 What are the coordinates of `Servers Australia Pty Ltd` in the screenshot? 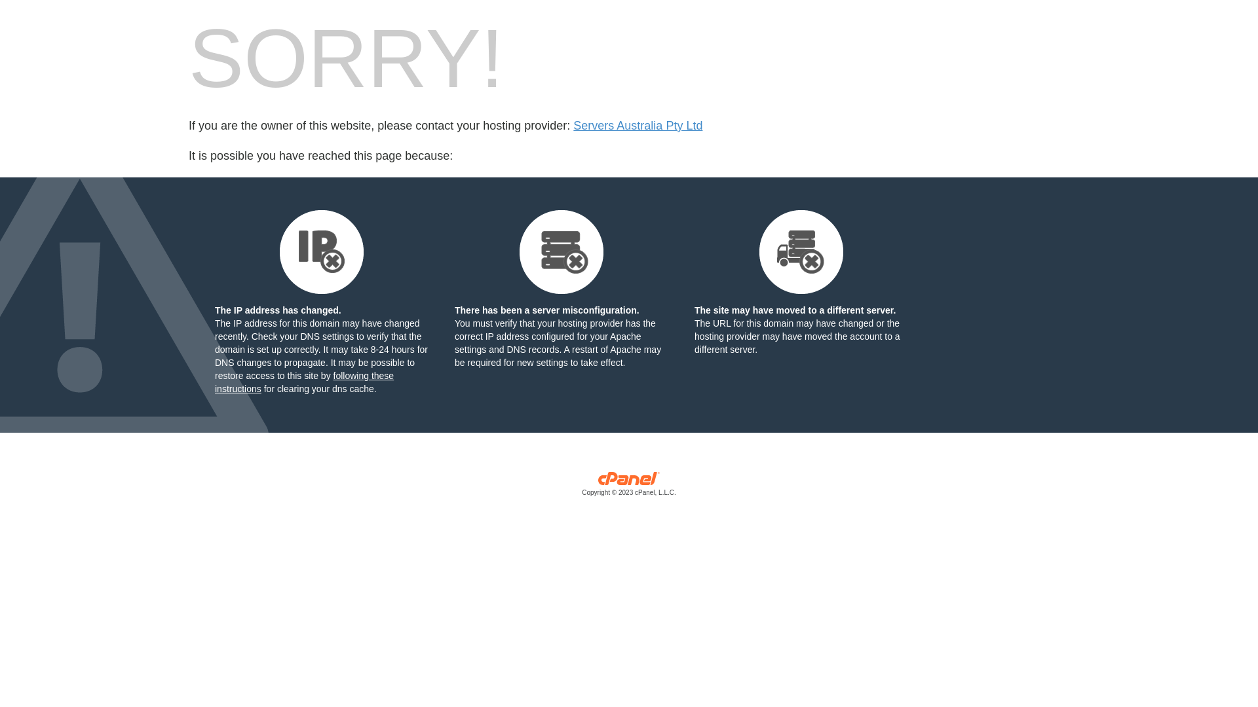 It's located at (638, 126).